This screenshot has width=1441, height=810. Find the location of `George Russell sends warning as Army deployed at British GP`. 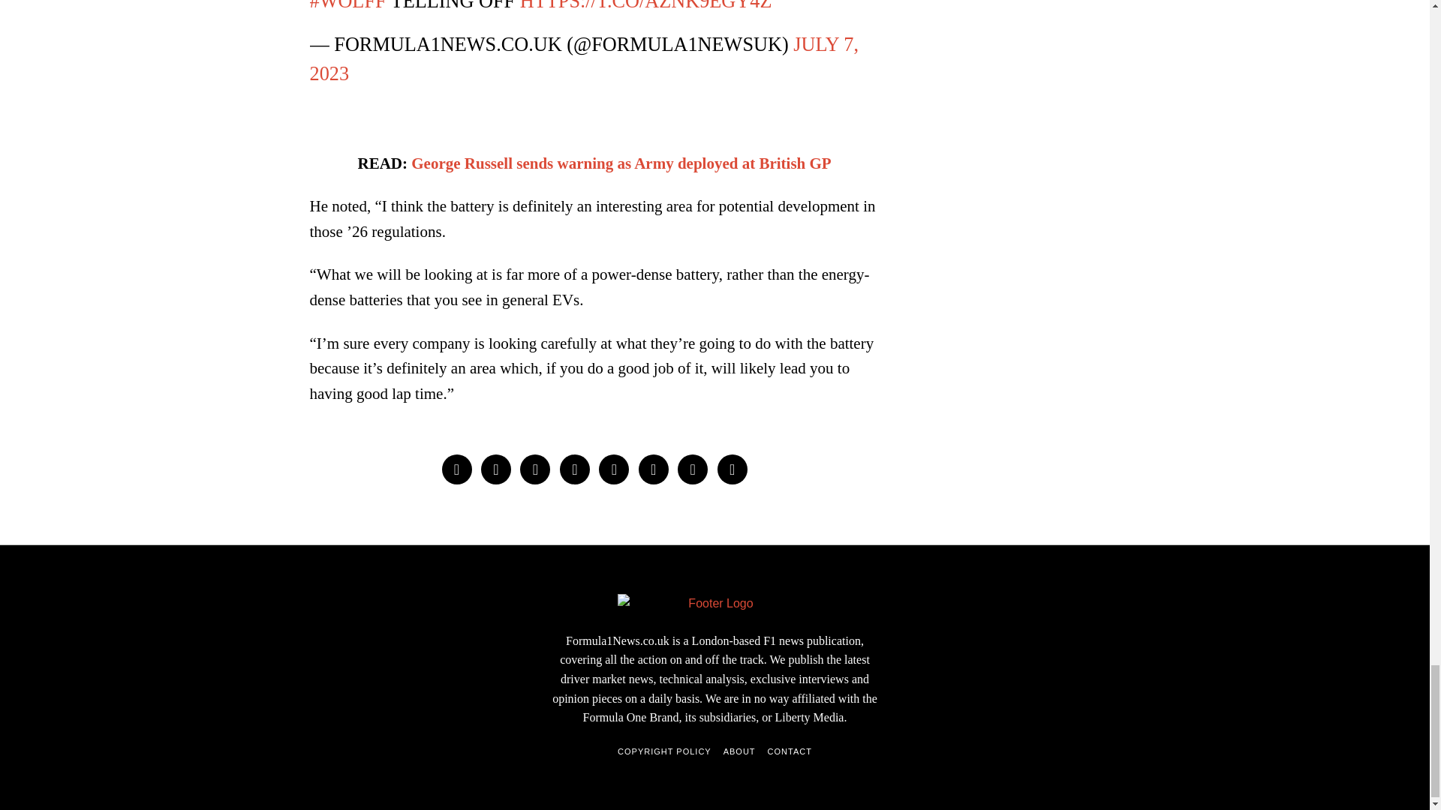

George Russell sends warning as Army deployed at British GP is located at coordinates (621, 163).